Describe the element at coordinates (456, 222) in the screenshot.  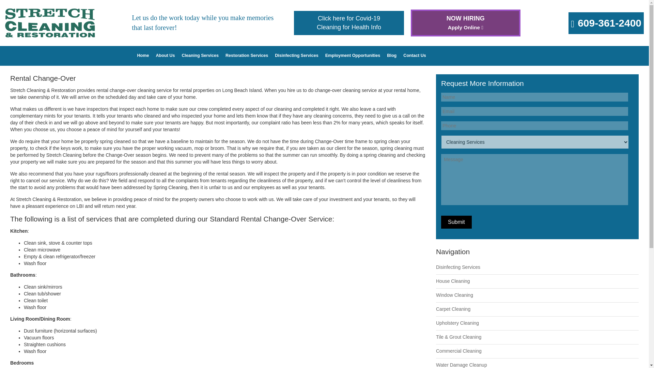
I see `Submit` at that location.